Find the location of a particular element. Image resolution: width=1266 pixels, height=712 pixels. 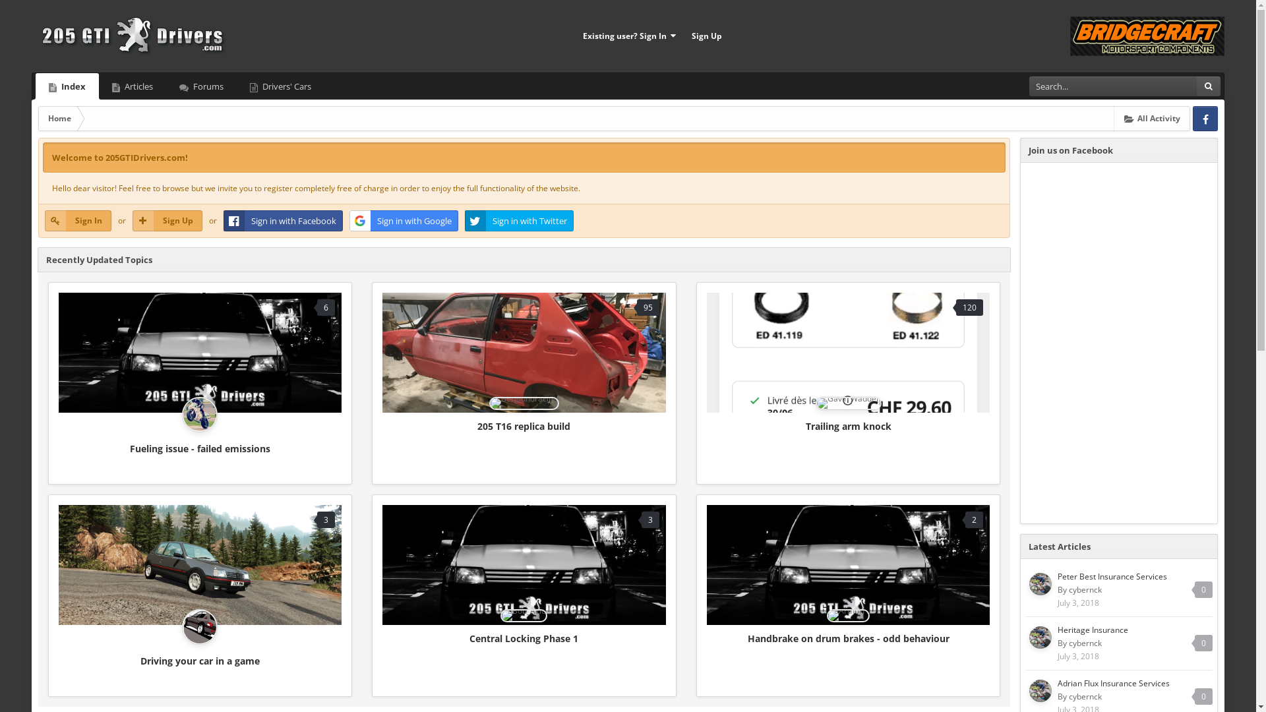

Sign in with Facebook is located at coordinates (284, 221).